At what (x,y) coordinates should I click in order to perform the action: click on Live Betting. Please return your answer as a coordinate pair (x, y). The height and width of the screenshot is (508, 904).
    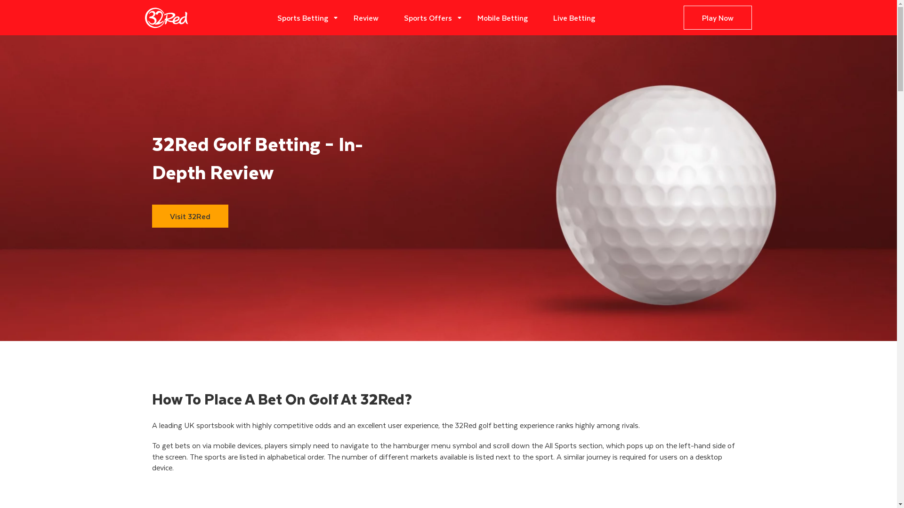
    Looking at the image, I should click on (574, 18).